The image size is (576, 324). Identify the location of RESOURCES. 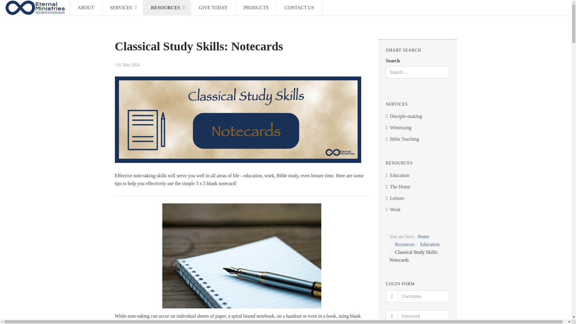
(167, 8).